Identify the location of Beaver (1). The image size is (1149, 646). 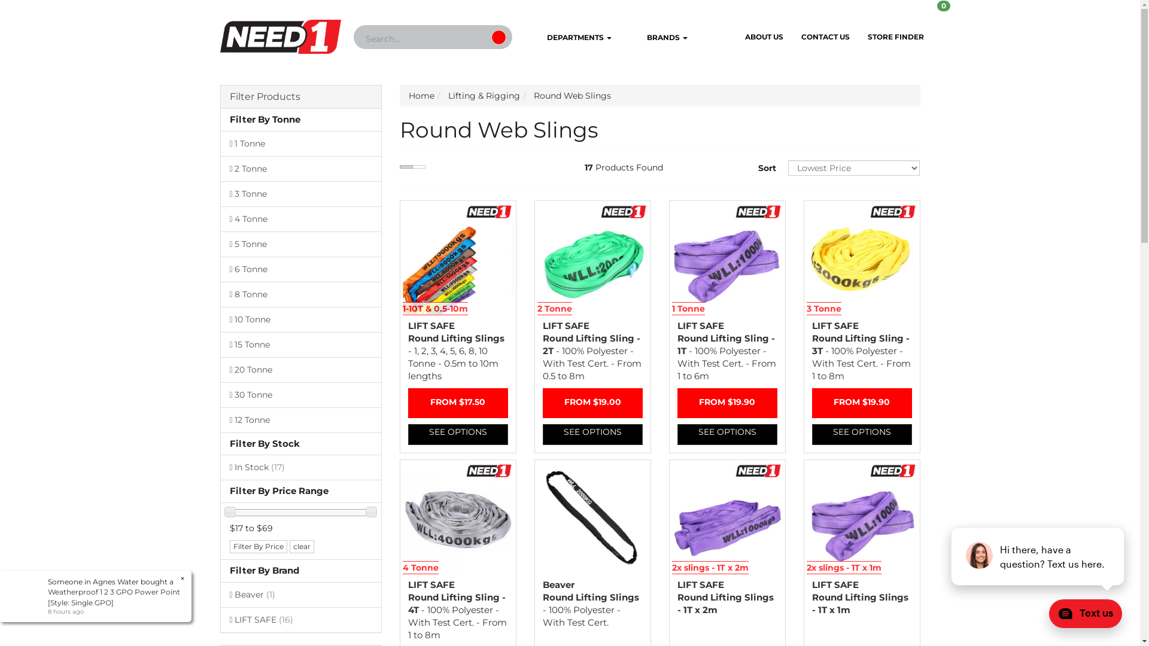
(300, 595).